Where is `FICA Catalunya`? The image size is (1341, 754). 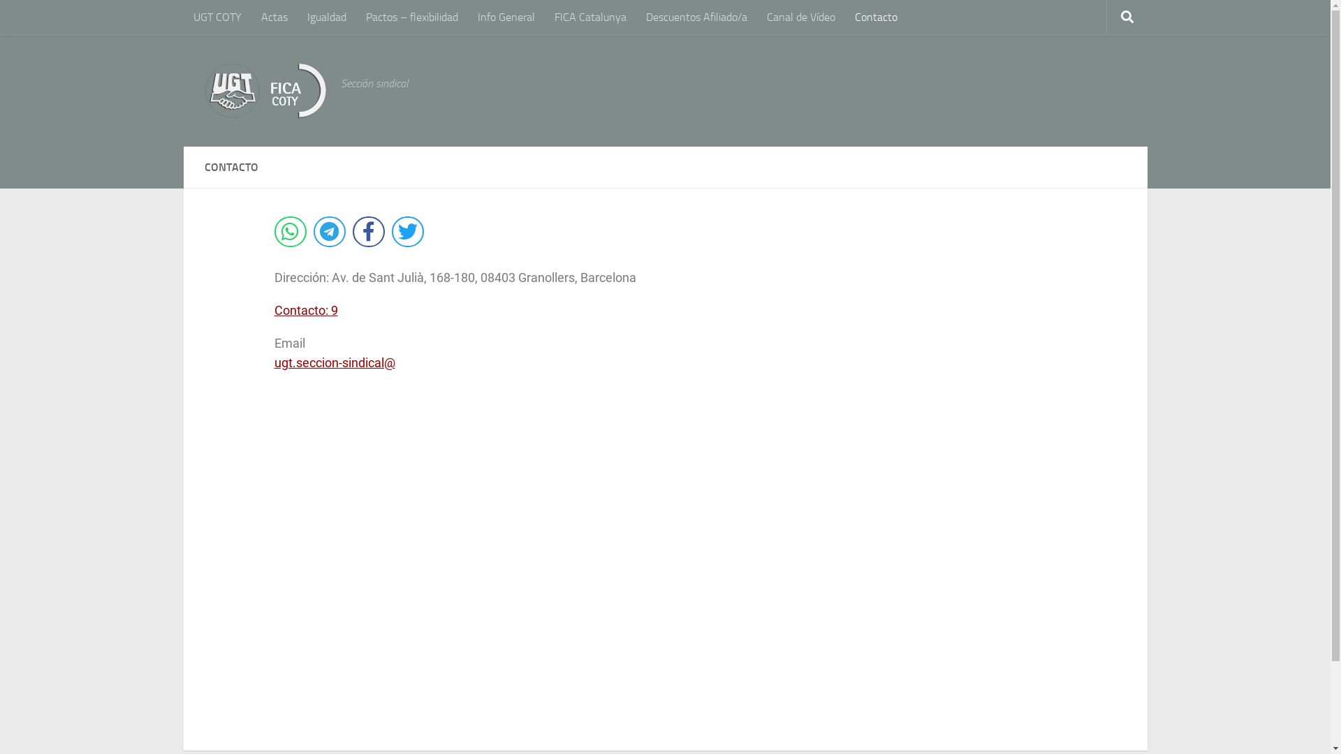
FICA Catalunya is located at coordinates (591, 17).